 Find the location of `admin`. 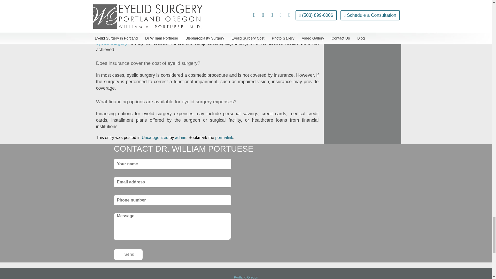

admin is located at coordinates (181, 137).